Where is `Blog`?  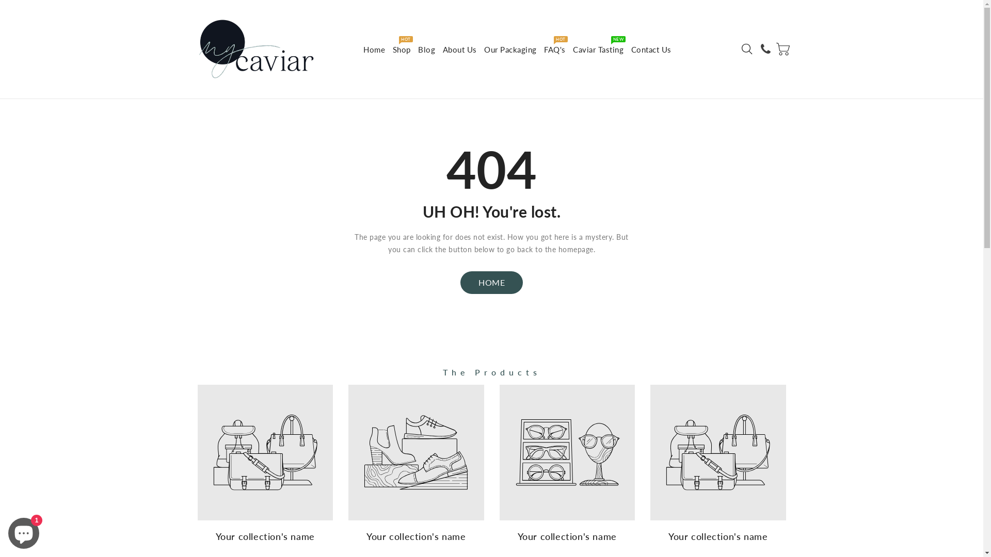
Blog is located at coordinates (426, 50).